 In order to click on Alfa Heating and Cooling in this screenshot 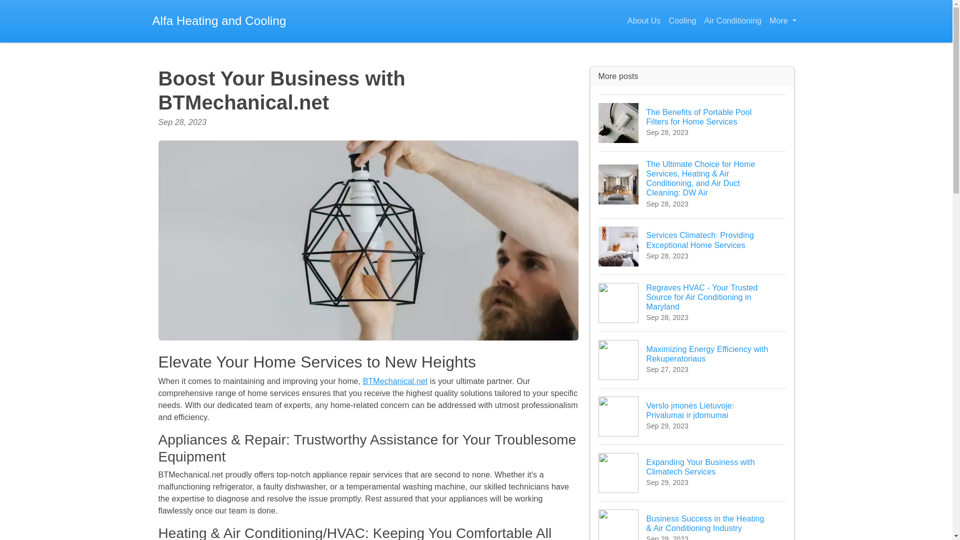, I will do `click(219, 21)`.